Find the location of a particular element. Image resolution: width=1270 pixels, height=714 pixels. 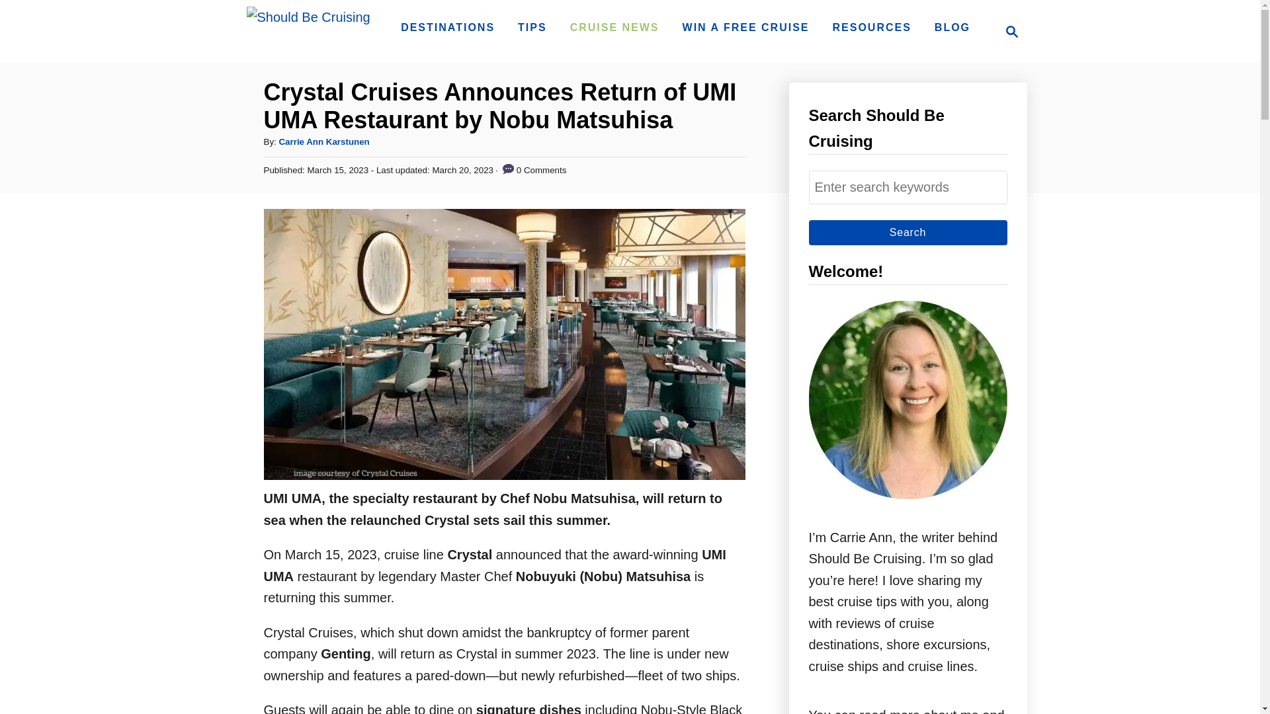

Should Be Cruising is located at coordinates (308, 31).